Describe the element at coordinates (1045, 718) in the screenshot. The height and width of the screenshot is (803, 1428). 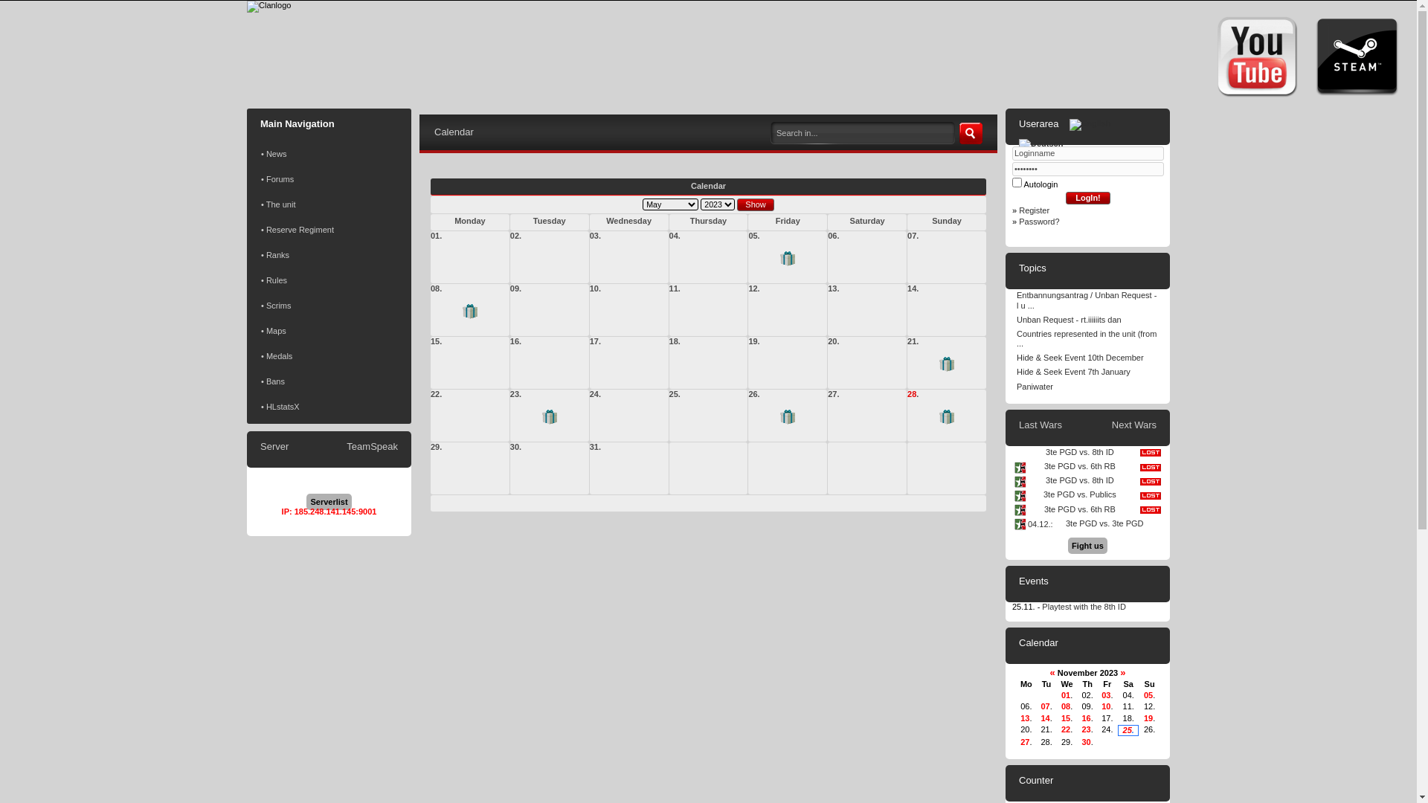
I see `14` at that location.